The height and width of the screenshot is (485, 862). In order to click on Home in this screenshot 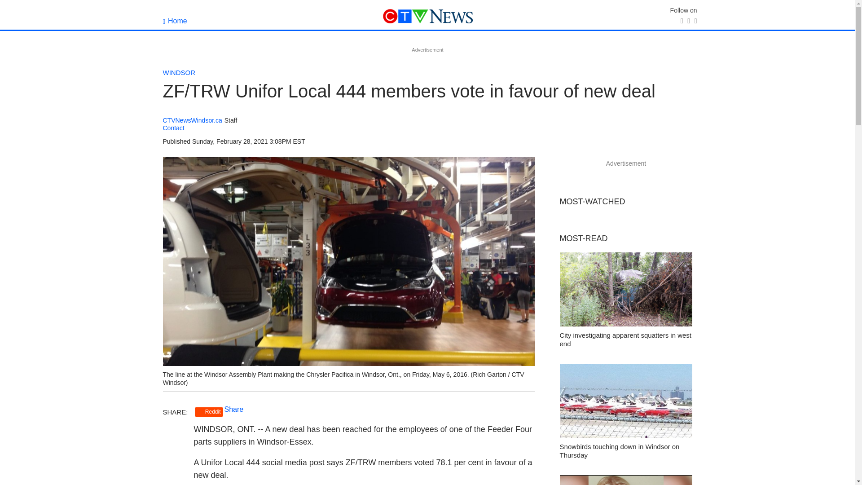, I will do `click(175, 21)`.